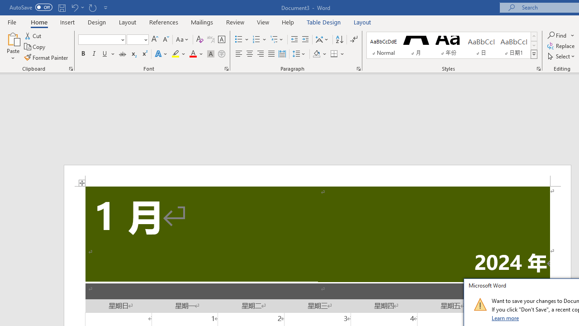  What do you see at coordinates (77, 7) in the screenshot?
I see `Undo Apply Quick Style` at bounding box center [77, 7].